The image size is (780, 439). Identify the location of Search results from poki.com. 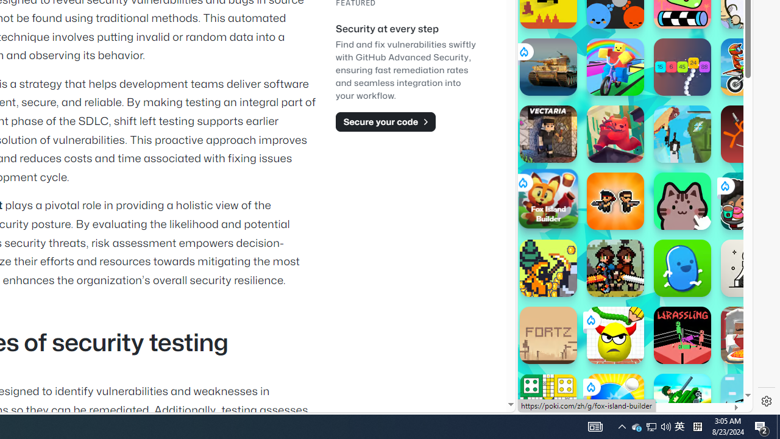
(613, 37).